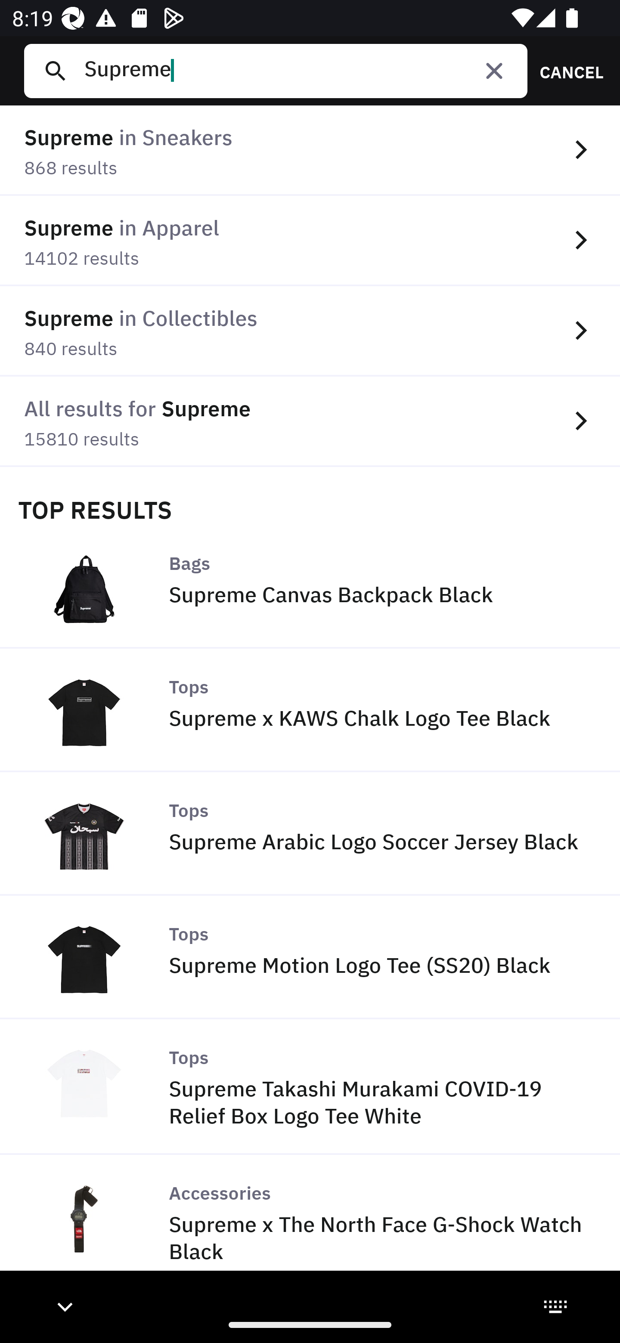 The width and height of the screenshot is (620, 1343). Describe the element at coordinates (310, 151) in the screenshot. I see `Supreme  in Sneakers 868 results ` at that location.